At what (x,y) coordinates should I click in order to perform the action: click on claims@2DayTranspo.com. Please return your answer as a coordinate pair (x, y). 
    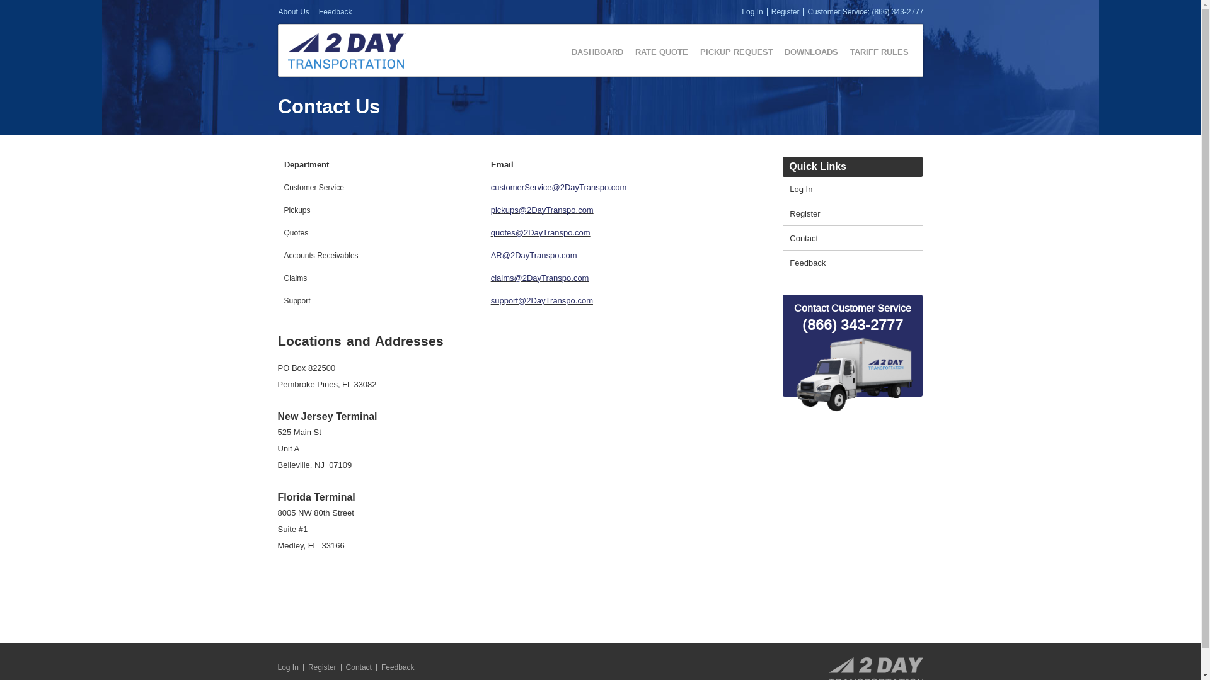
    Looking at the image, I should click on (540, 278).